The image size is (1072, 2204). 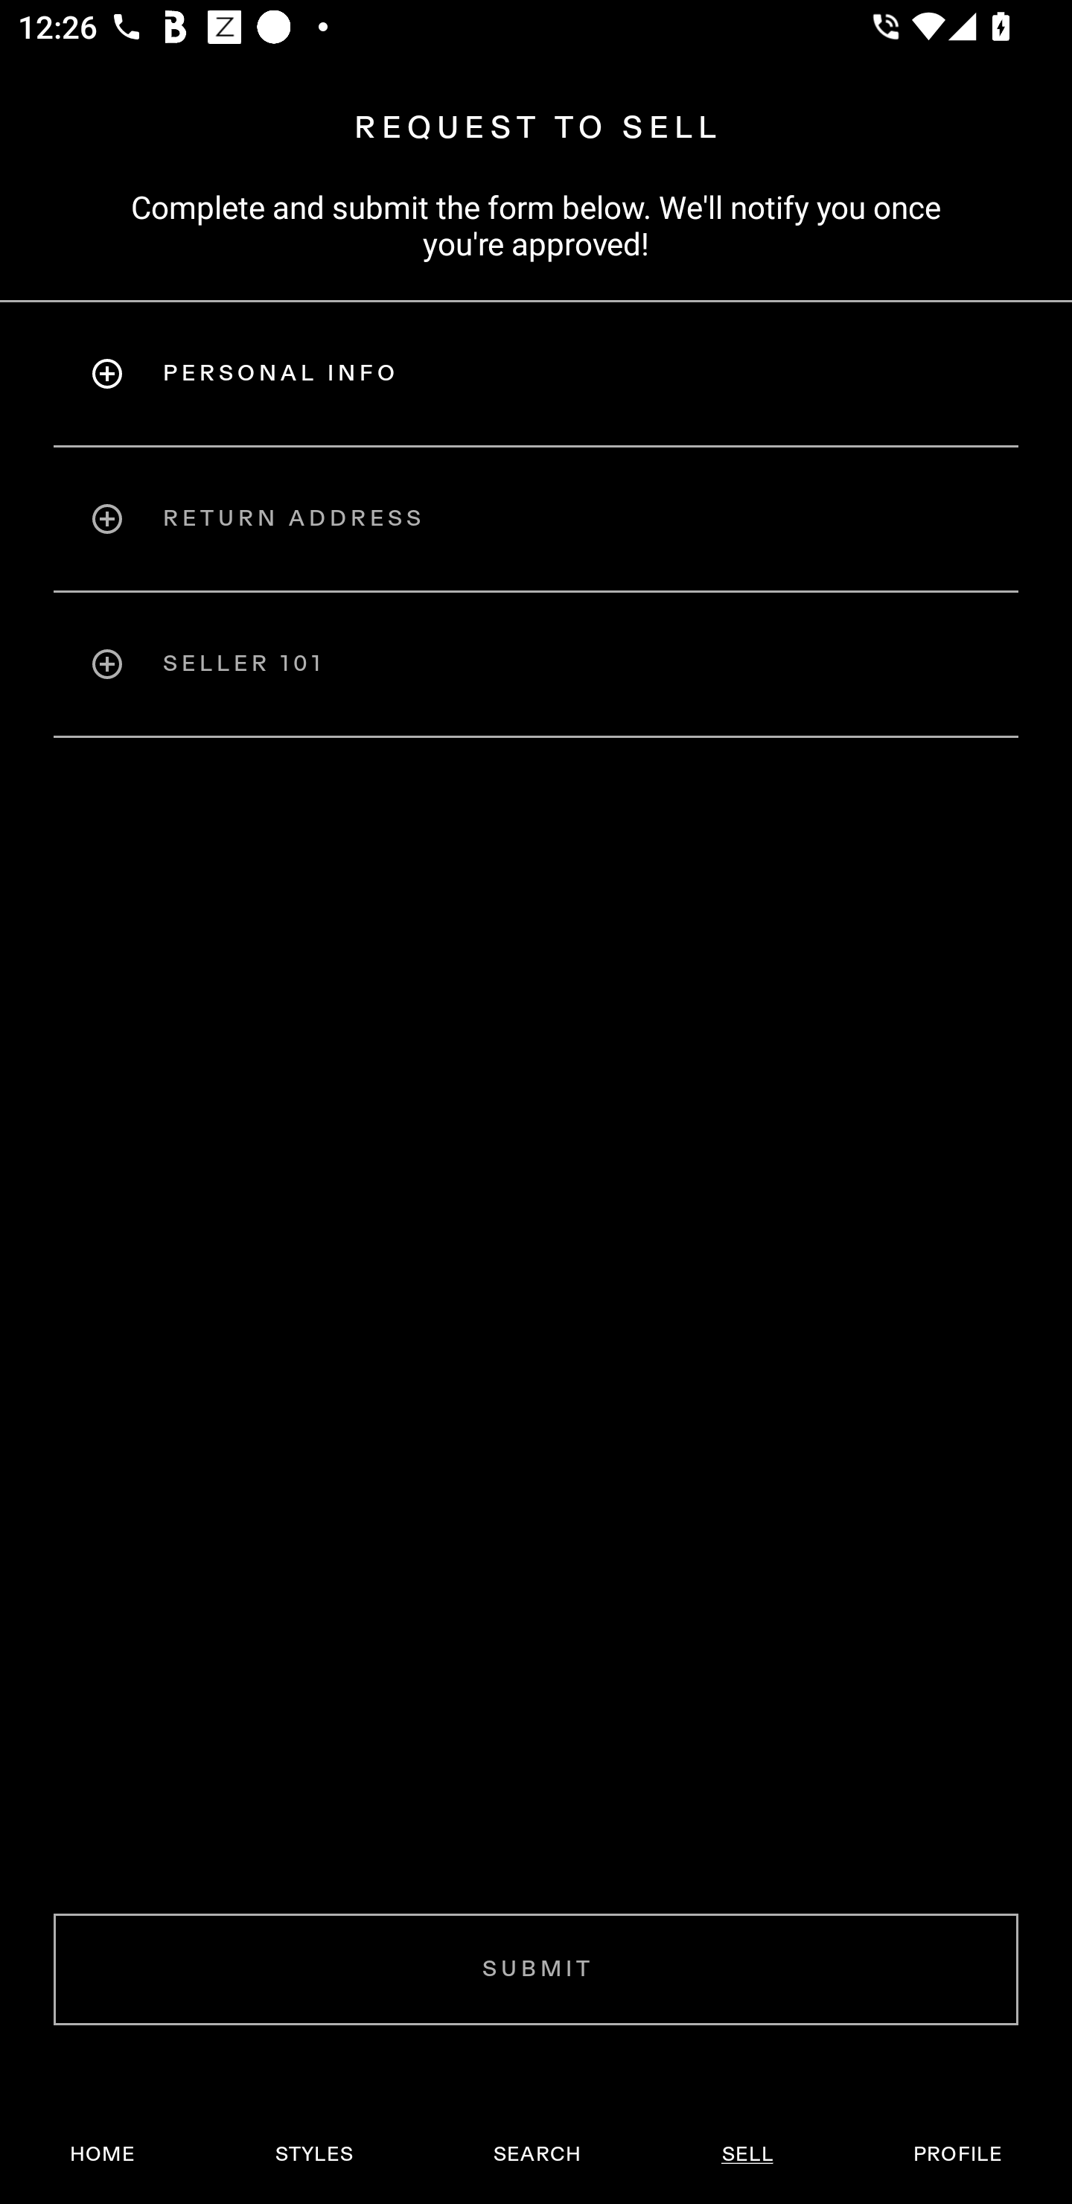 What do you see at coordinates (536, 1969) in the screenshot?
I see `SUBMIT` at bounding box center [536, 1969].